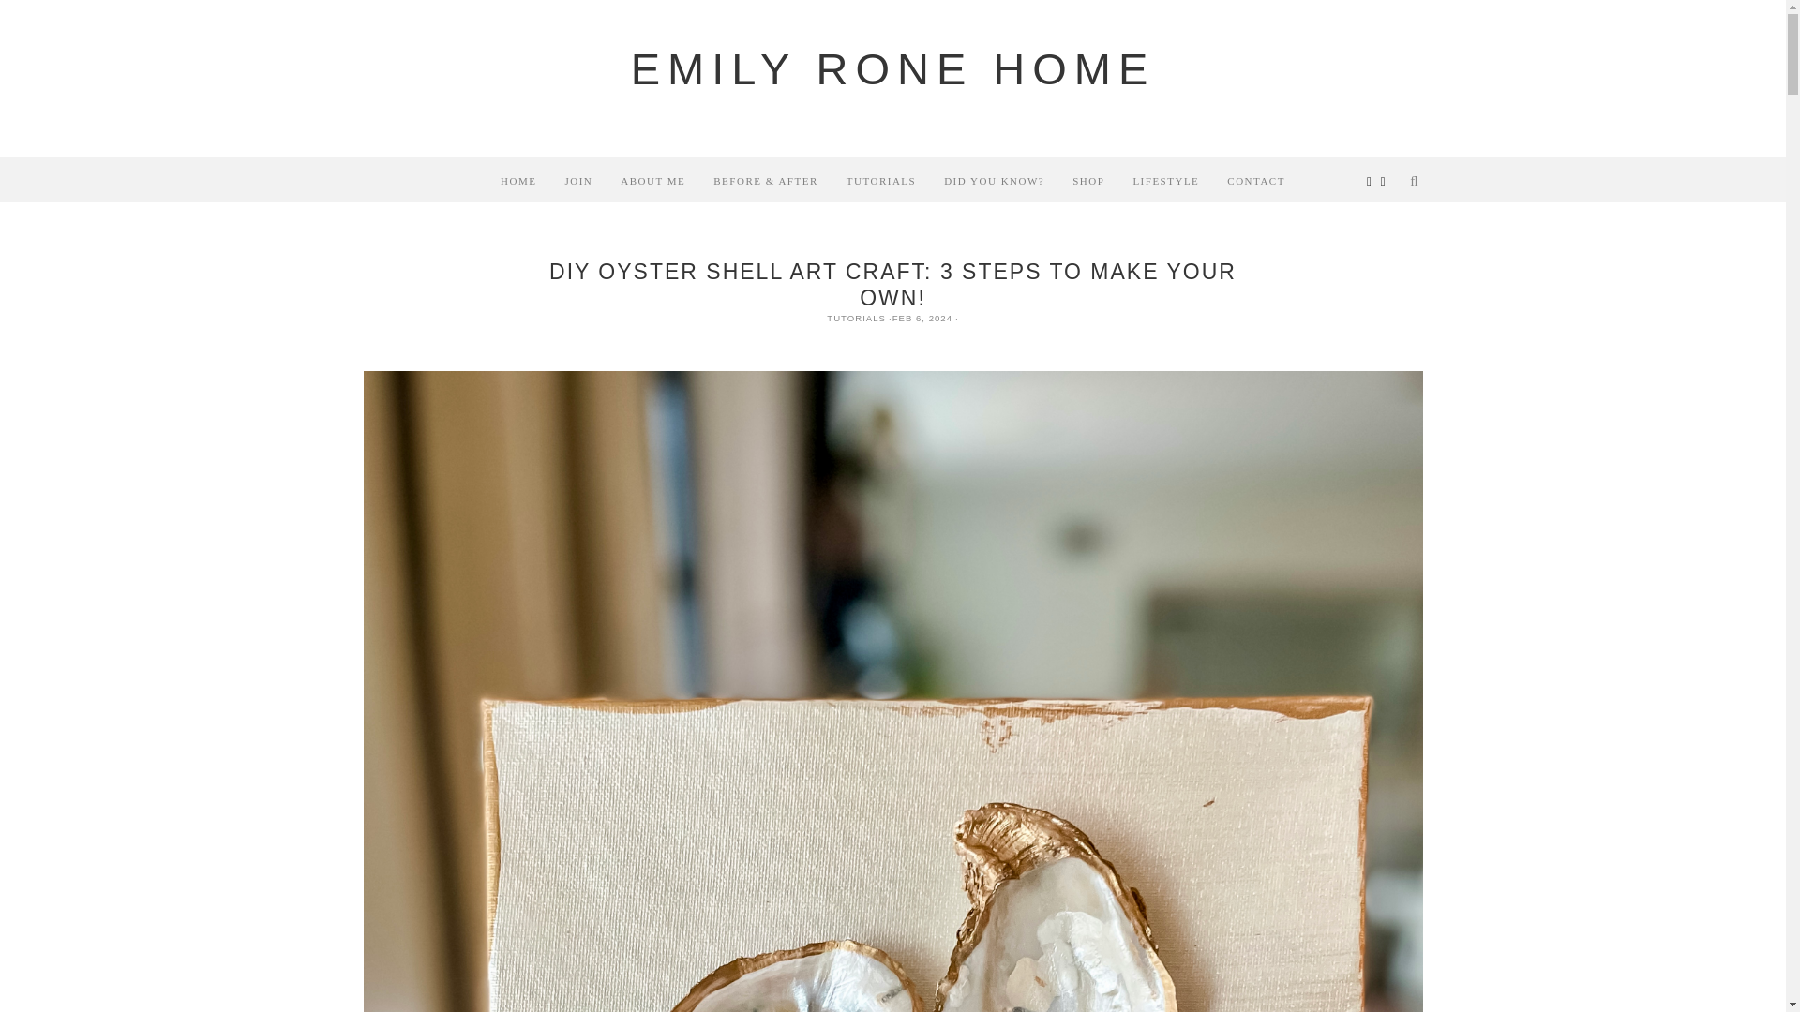 This screenshot has height=1012, width=1800. Describe the element at coordinates (892, 69) in the screenshot. I see `Emily Rone Home` at that location.